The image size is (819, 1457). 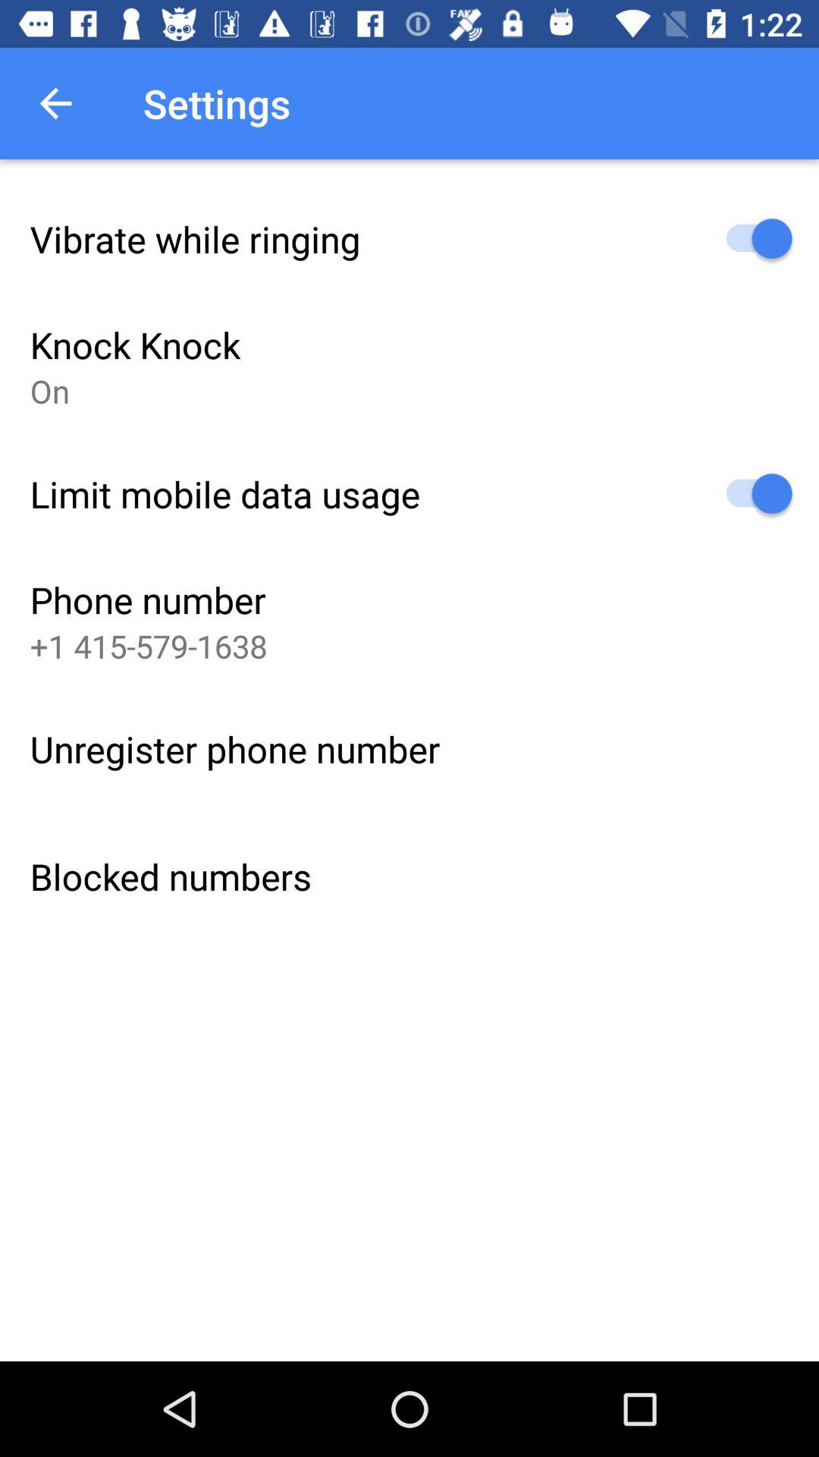 What do you see at coordinates (195, 238) in the screenshot?
I see `open item above the knock knock icon` at bounding box center [195, 238].